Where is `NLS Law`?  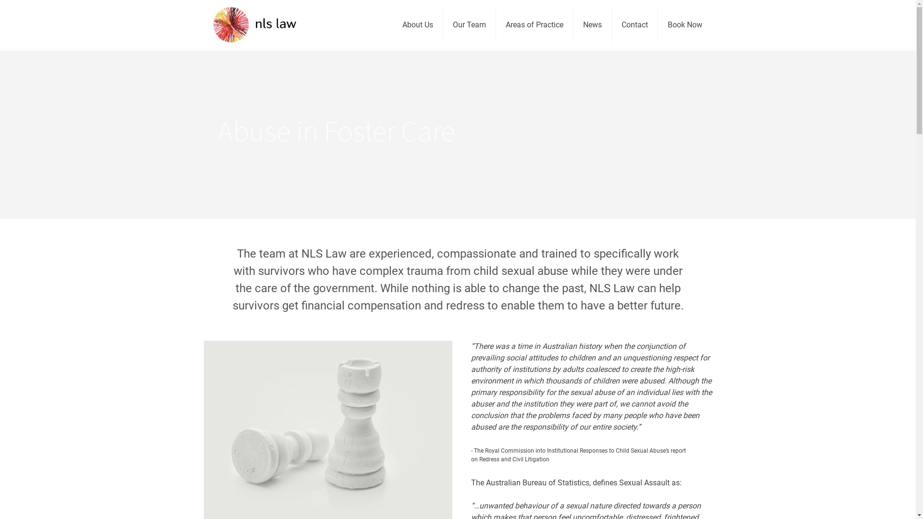
NLS Law is located at coordinates (255, 25).